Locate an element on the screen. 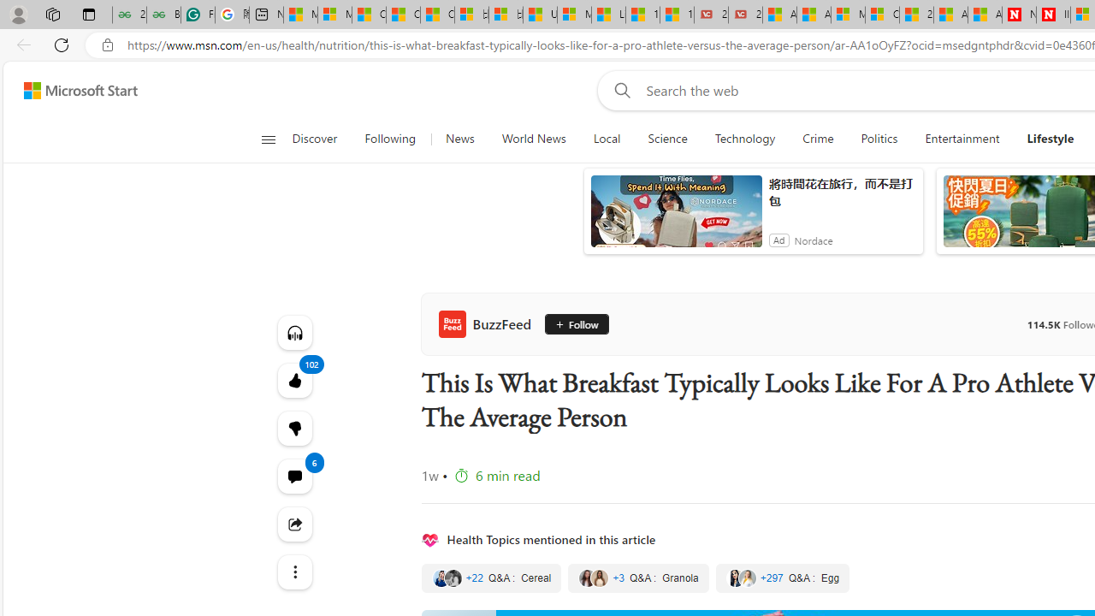 Image resolution: width=1095 pixels, height=616 pixels. Cloud Computing Services | Microsoft Azure is located at coordinates (882, 15).